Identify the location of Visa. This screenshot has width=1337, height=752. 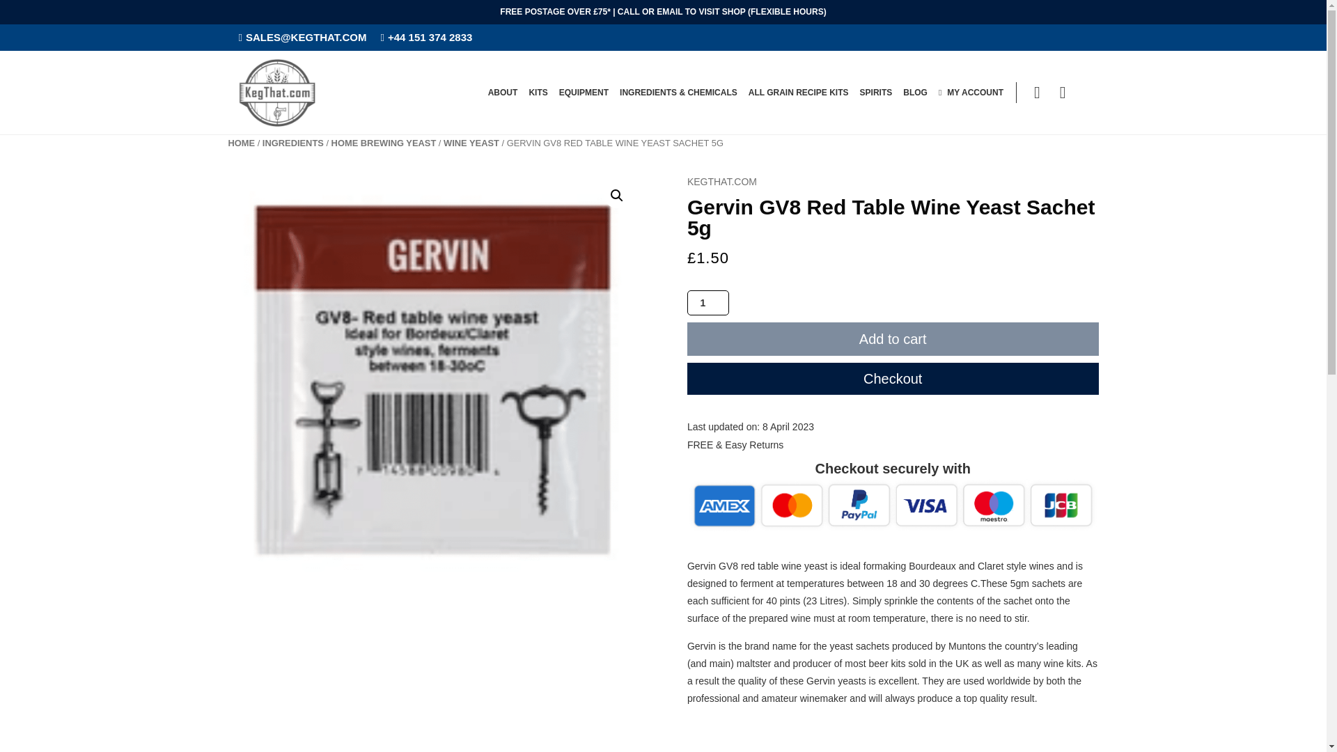
(893, 505).